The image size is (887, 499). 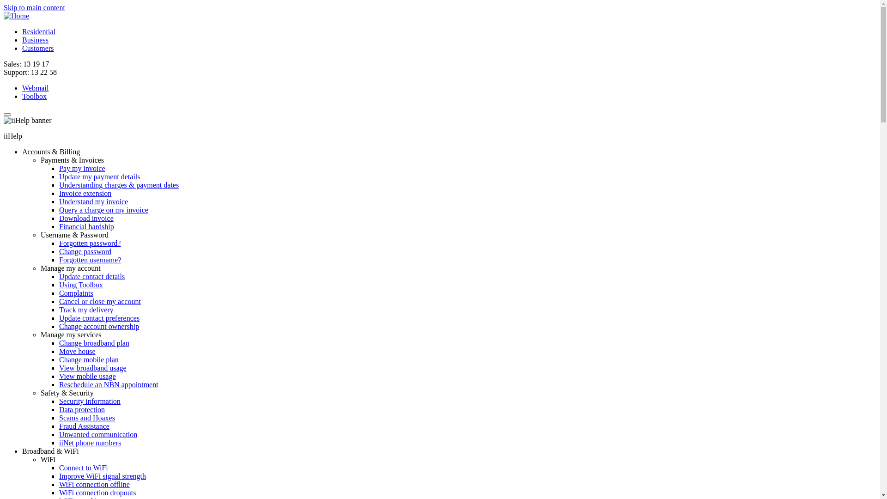 I want to click on Update contact details, so click(x=92, y=276).